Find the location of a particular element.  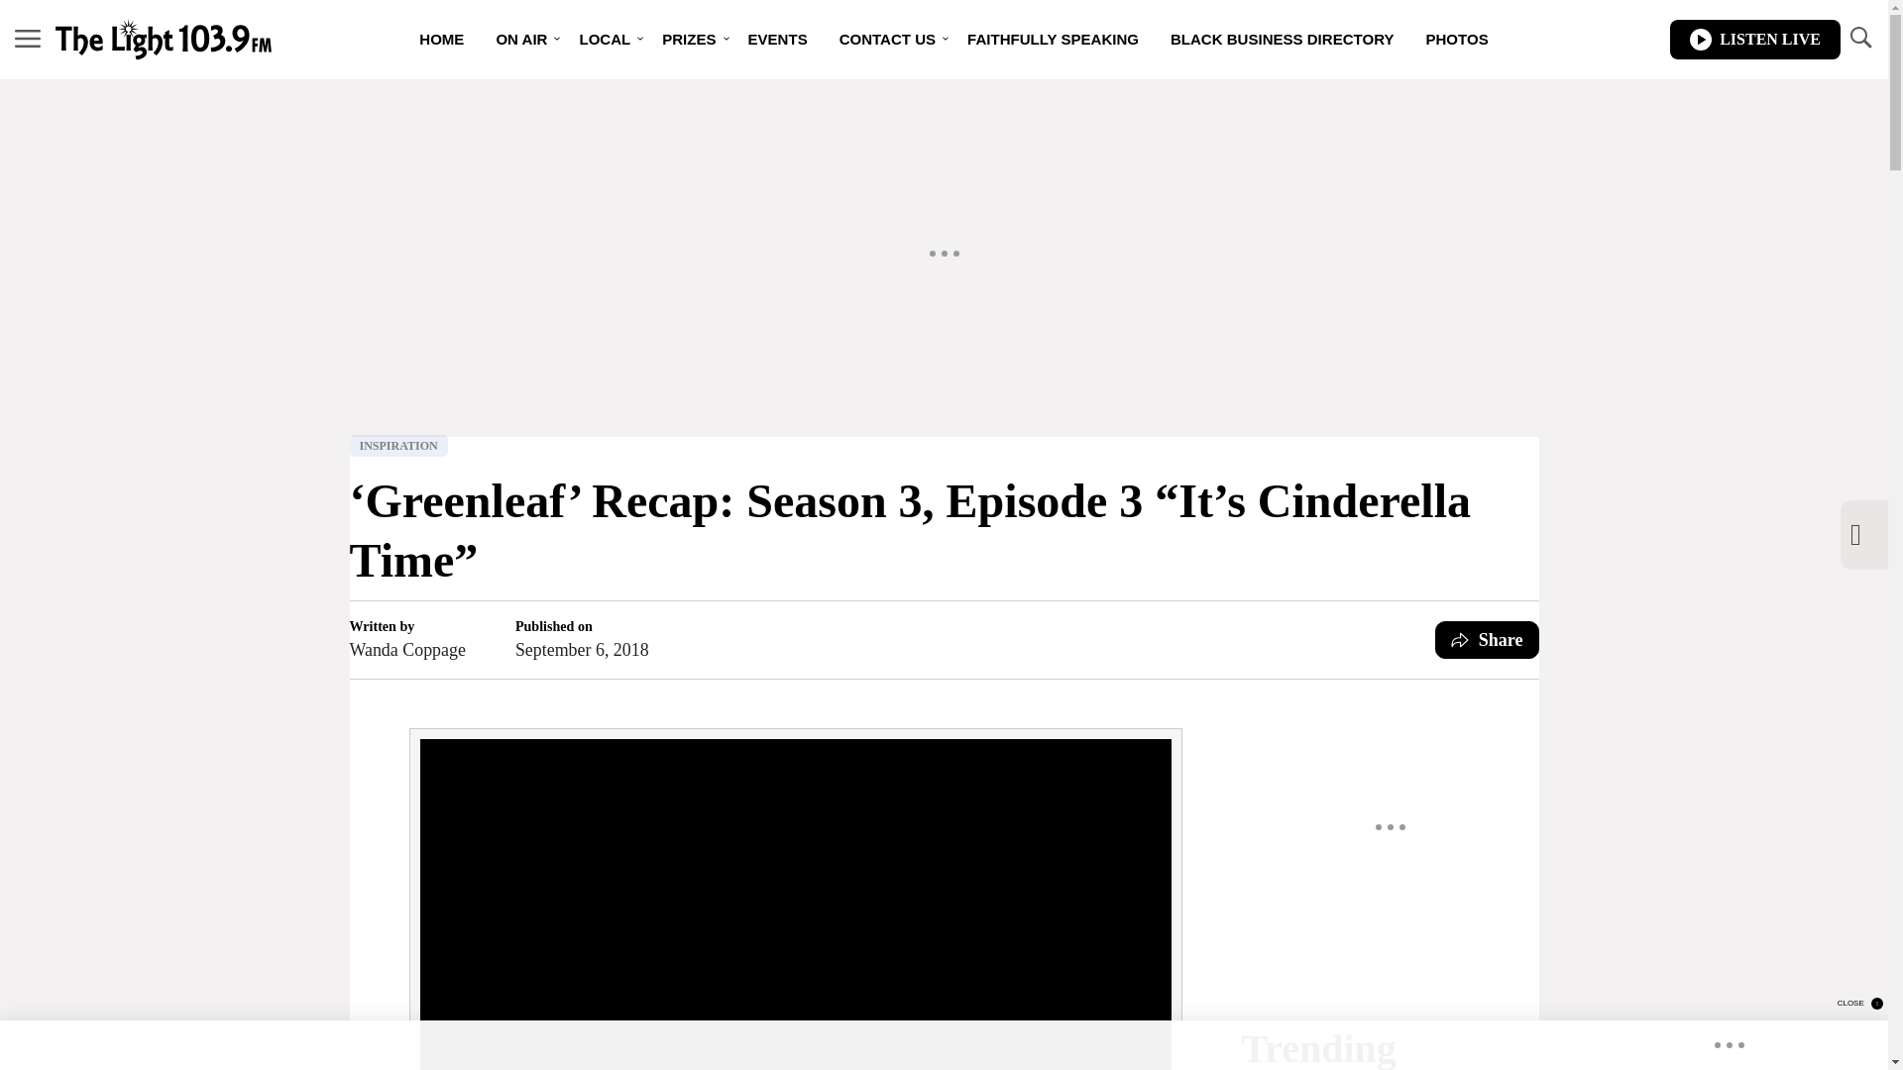

FAITHFULLY SPEAKING is located at coordinates (1053, 40).